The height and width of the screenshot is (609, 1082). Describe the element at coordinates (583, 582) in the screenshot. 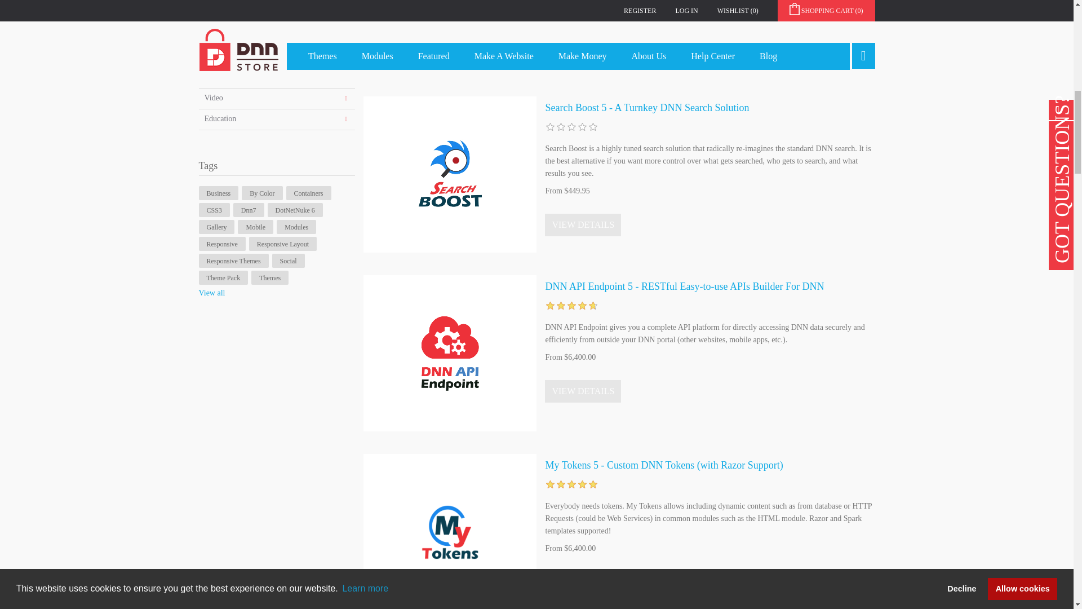

I see `View Details` at that location.